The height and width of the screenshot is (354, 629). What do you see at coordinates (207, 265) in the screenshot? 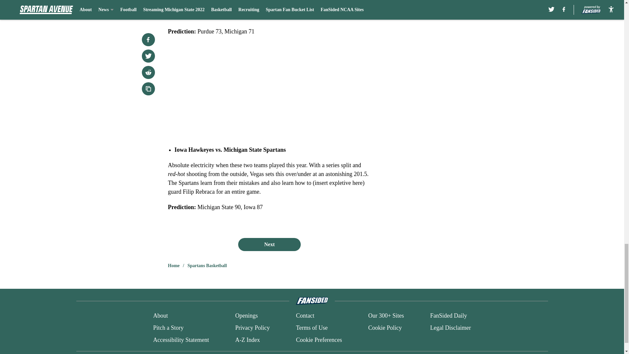
I see `Spartans Basketball` at bounding box center [207, 265].